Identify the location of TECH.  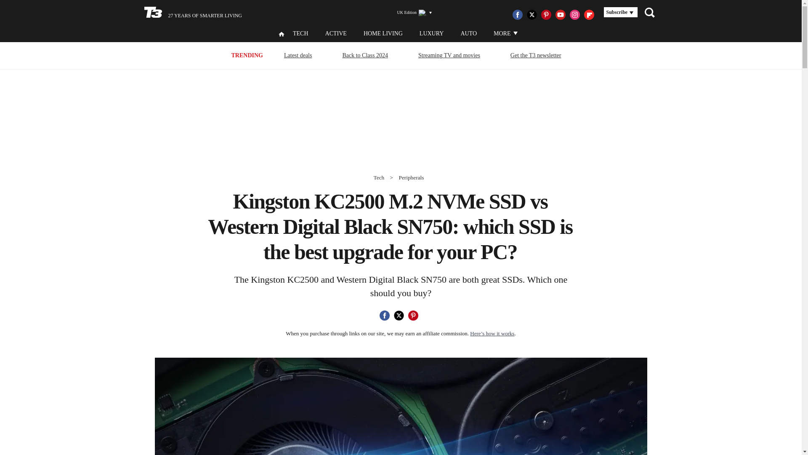
(300, 34).